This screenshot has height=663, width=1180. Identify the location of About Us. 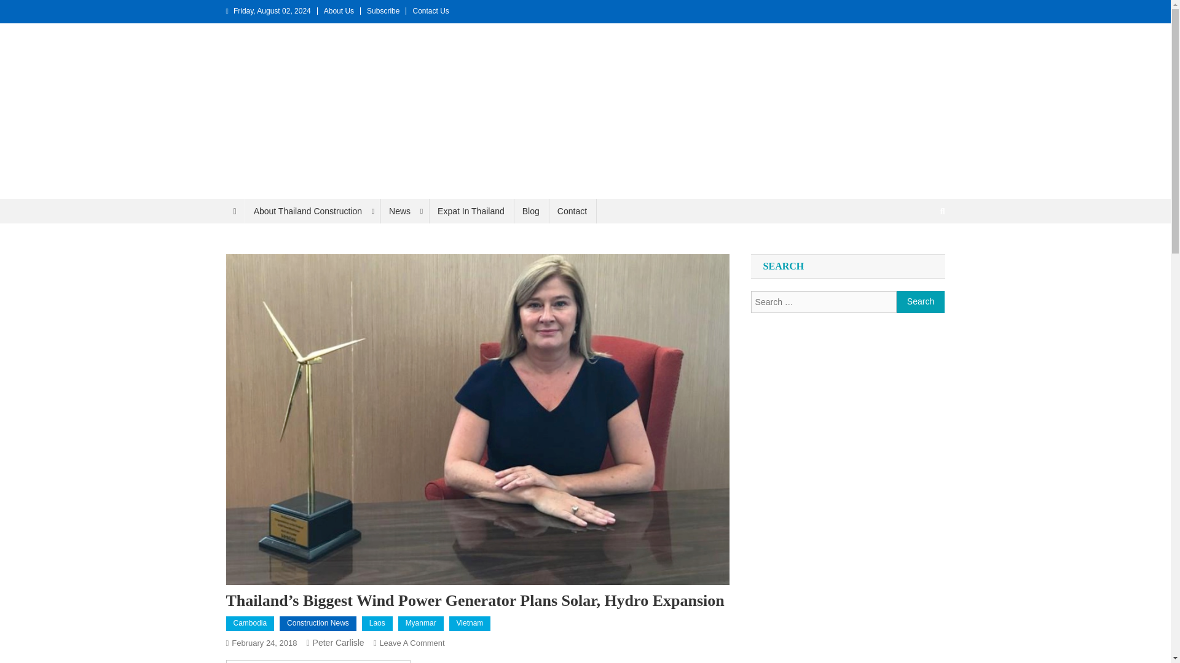
(339, 10).